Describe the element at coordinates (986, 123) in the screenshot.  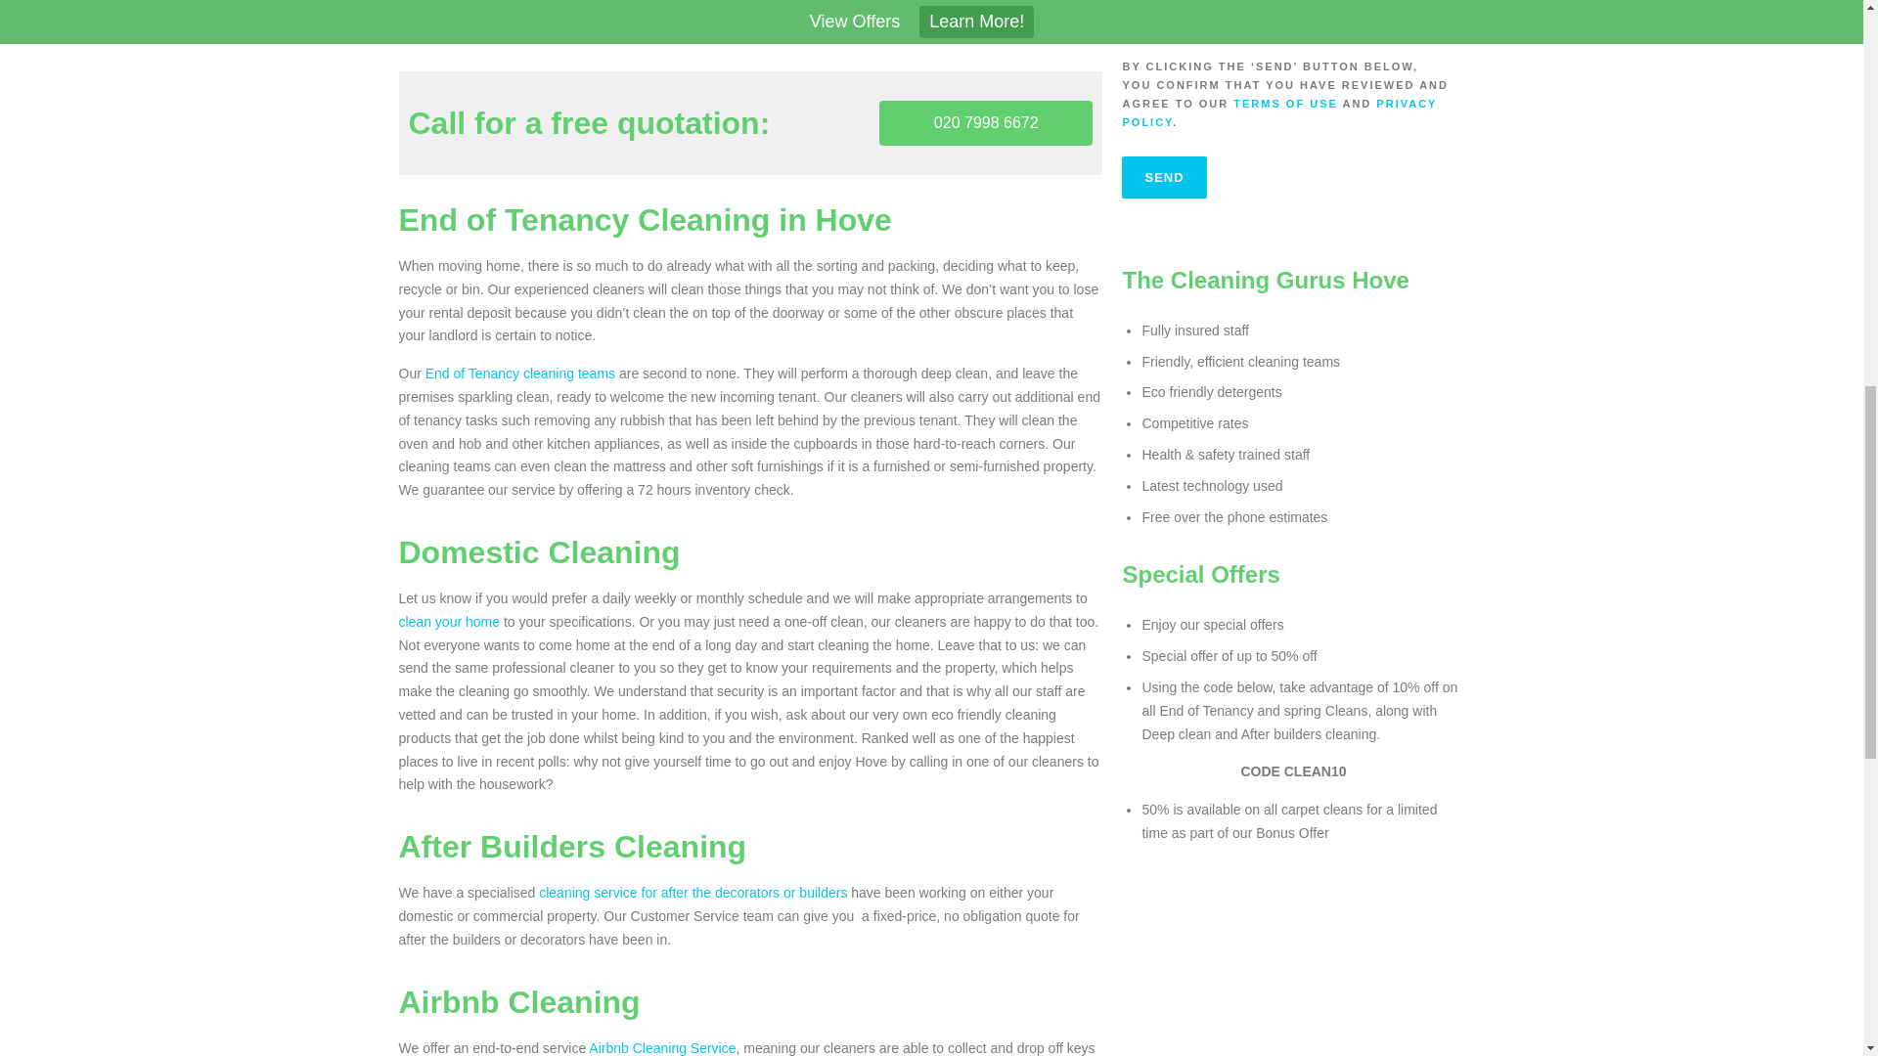
I see `020 7998 6672` at that location.